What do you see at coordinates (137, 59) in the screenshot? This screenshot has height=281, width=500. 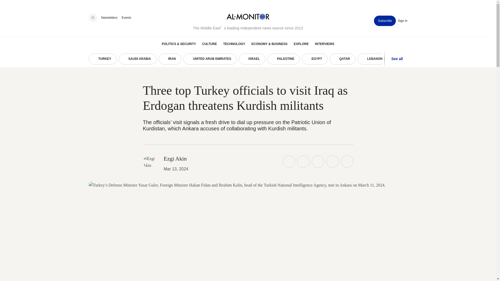 I see `SAUDI ARABIA` at bounding box center [137, 59].